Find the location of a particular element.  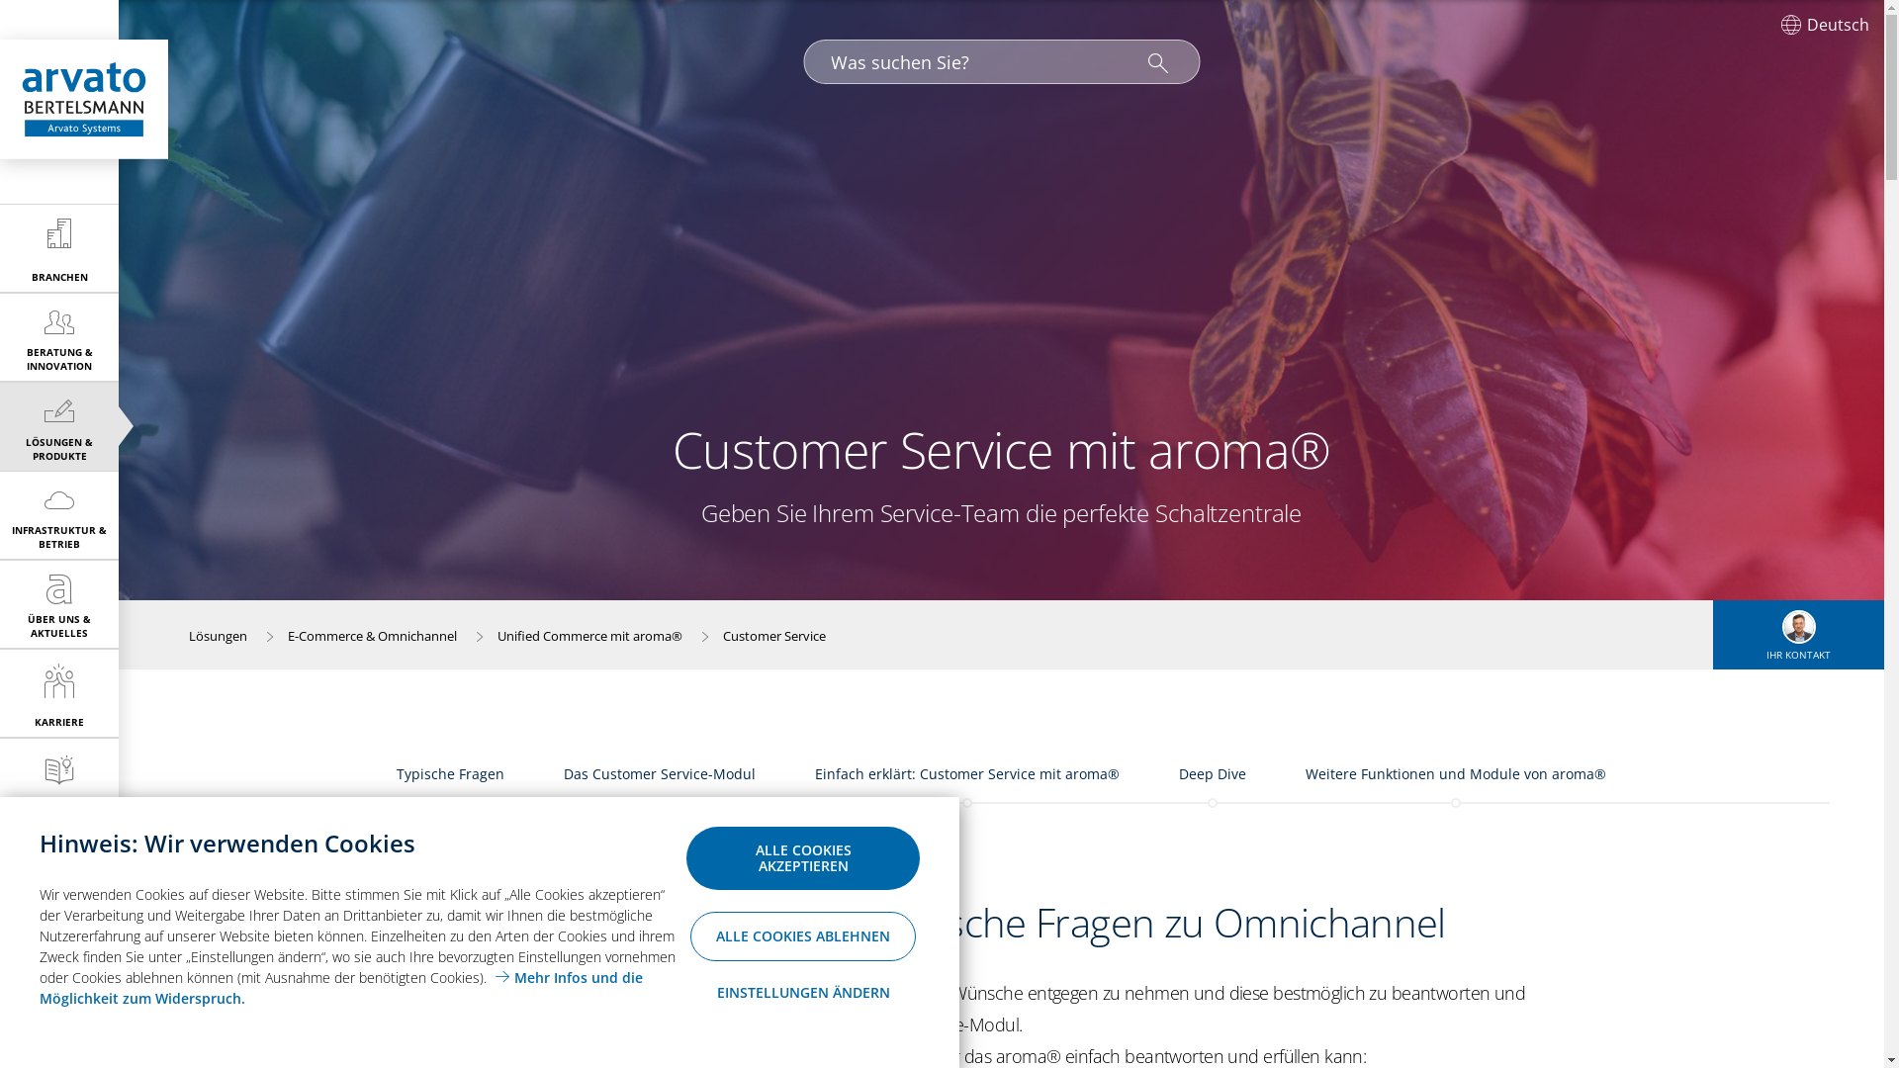

BLOG is located at coordinates (59, 782).